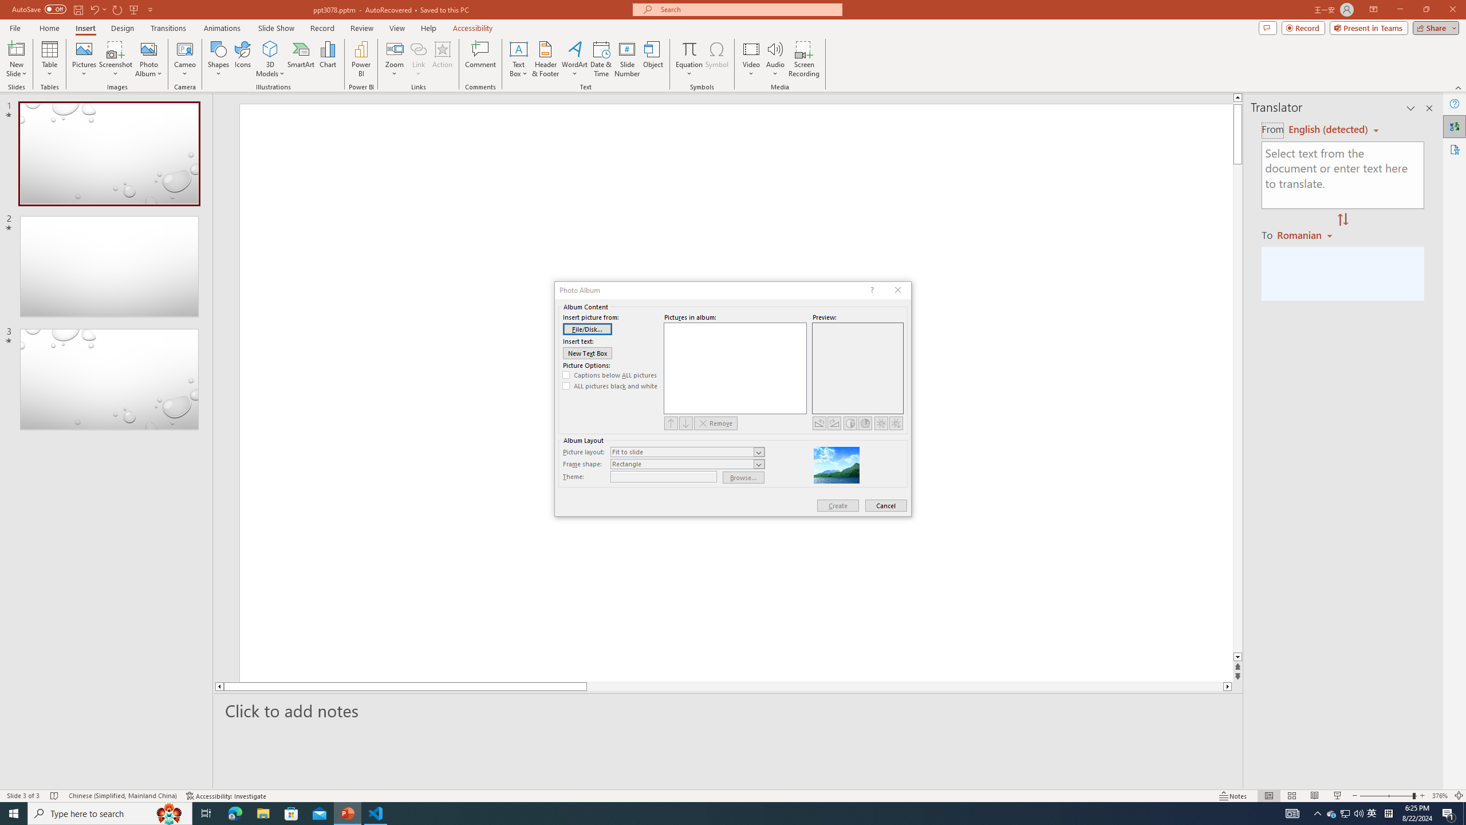 The width and height of the screenshot is (1466, 825). I want to click on Header & Footer..., so click(545, 59).